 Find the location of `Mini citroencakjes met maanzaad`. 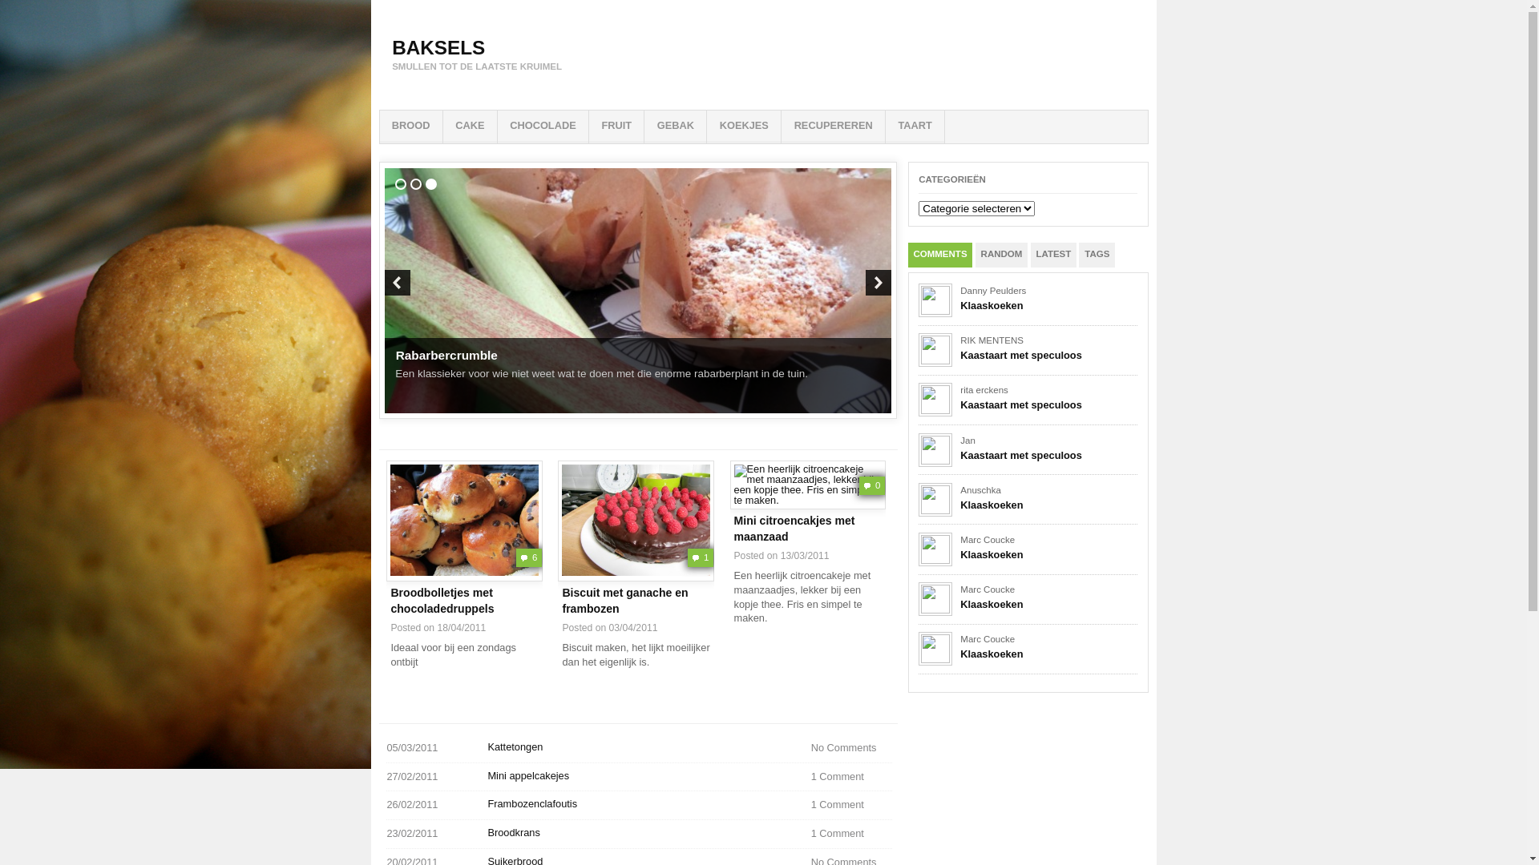

Mini citroencakjes met maanzaad is located at coordinates (808, 485).